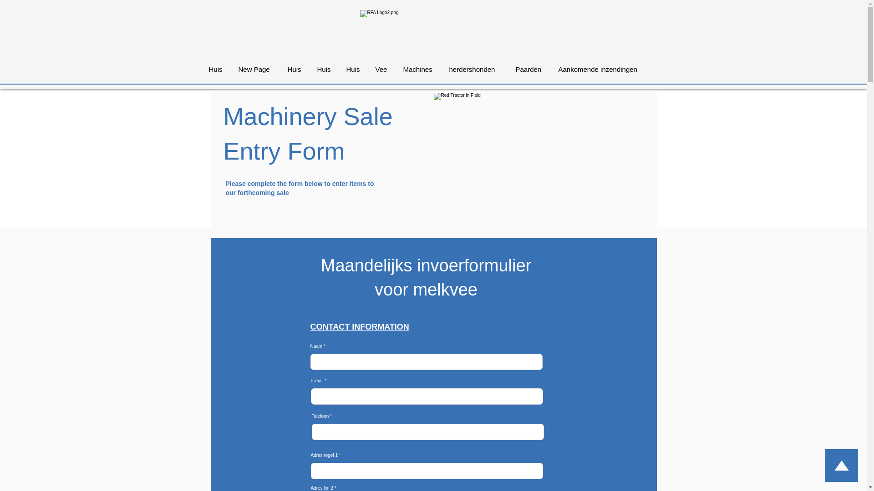  What do you see at coordinates (256, 69) in the screenshot?
I see `New Page` at bounding box center [256, 69].